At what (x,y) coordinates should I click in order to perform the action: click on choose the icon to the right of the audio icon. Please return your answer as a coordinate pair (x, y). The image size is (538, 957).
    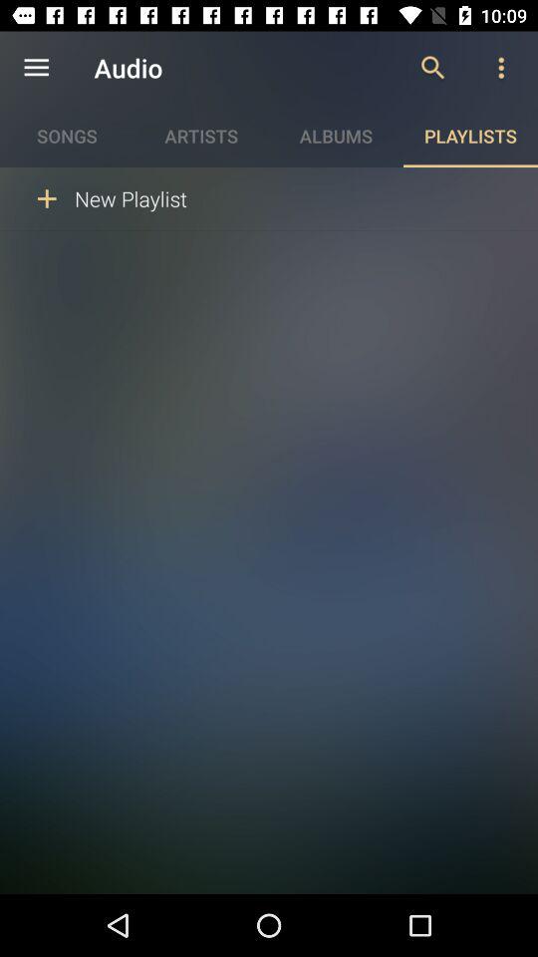
    Looking at the image, I should click on (432, 68).